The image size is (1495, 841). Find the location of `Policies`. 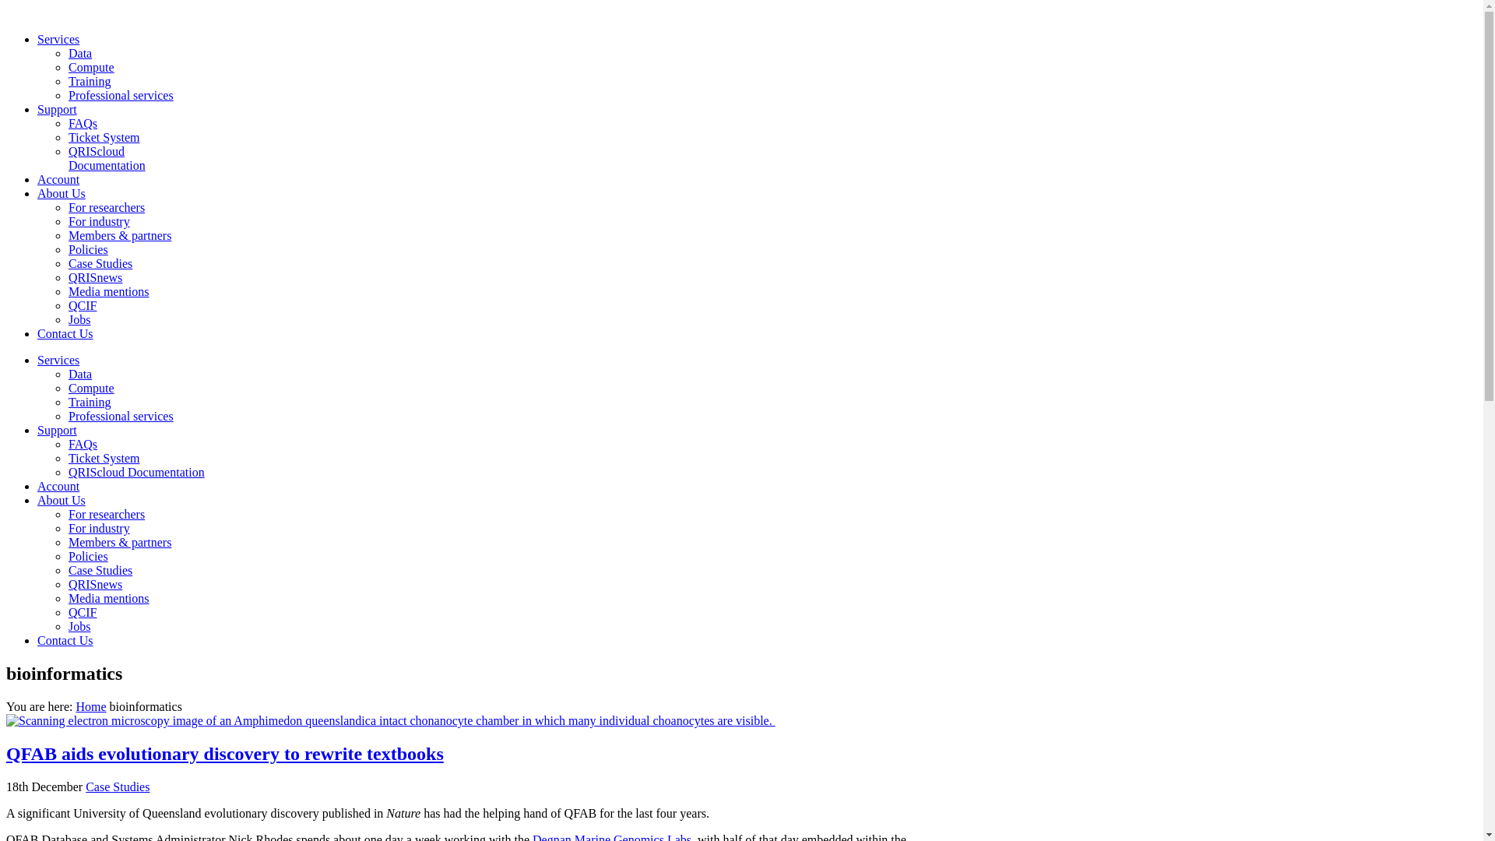

Policies is located at coordinates (89, 249).